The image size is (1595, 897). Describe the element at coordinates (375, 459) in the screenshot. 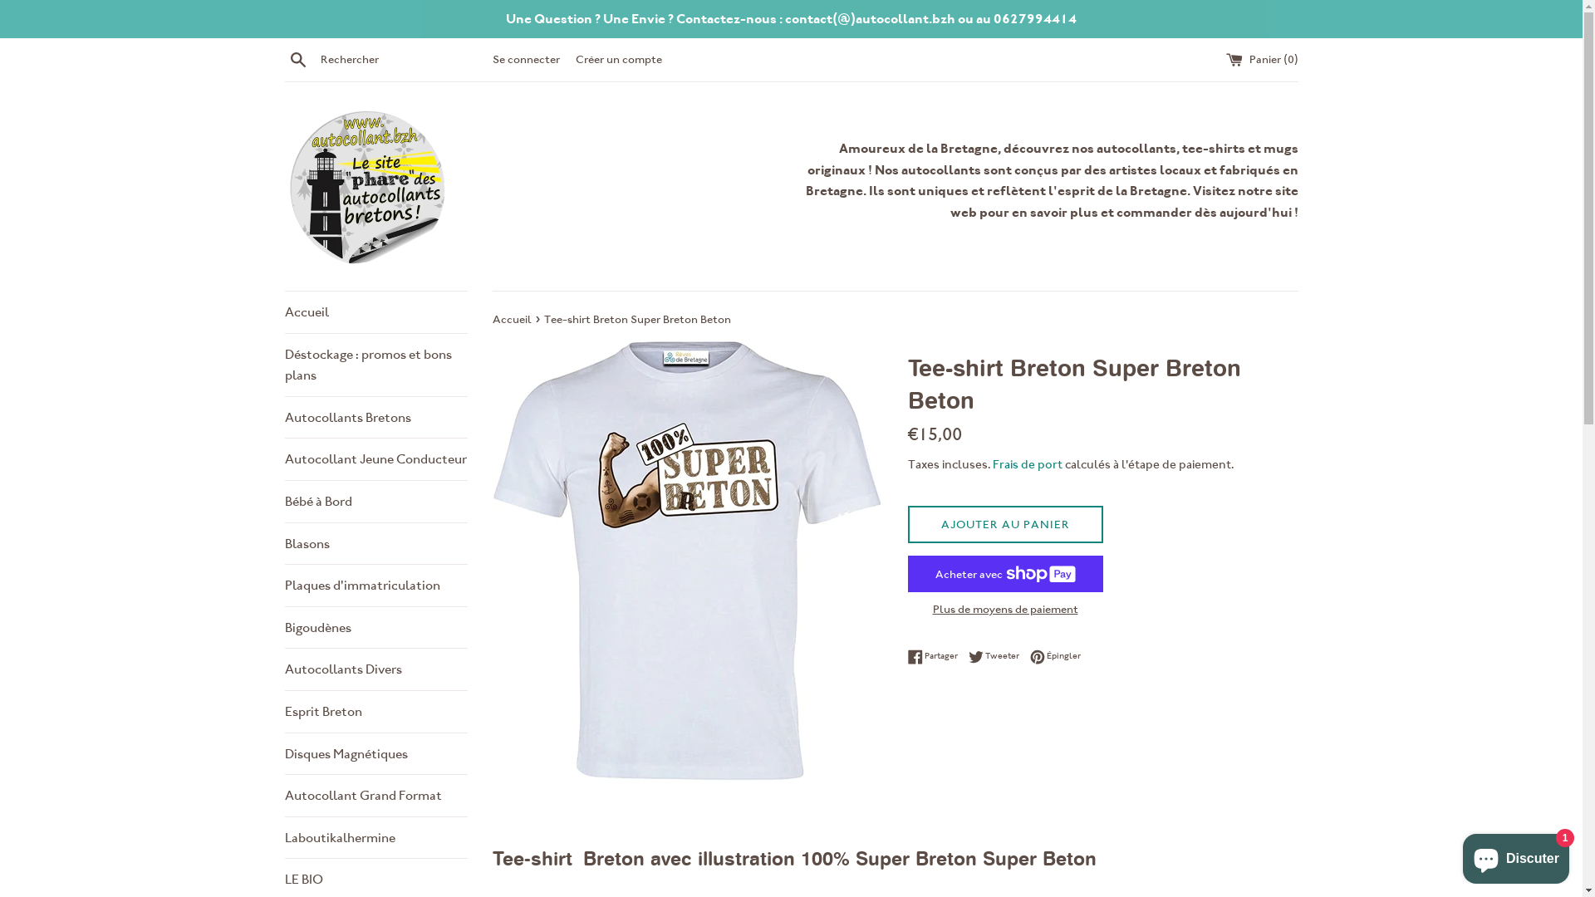

I see `Autocollant Jeune Conducteur` at that location.